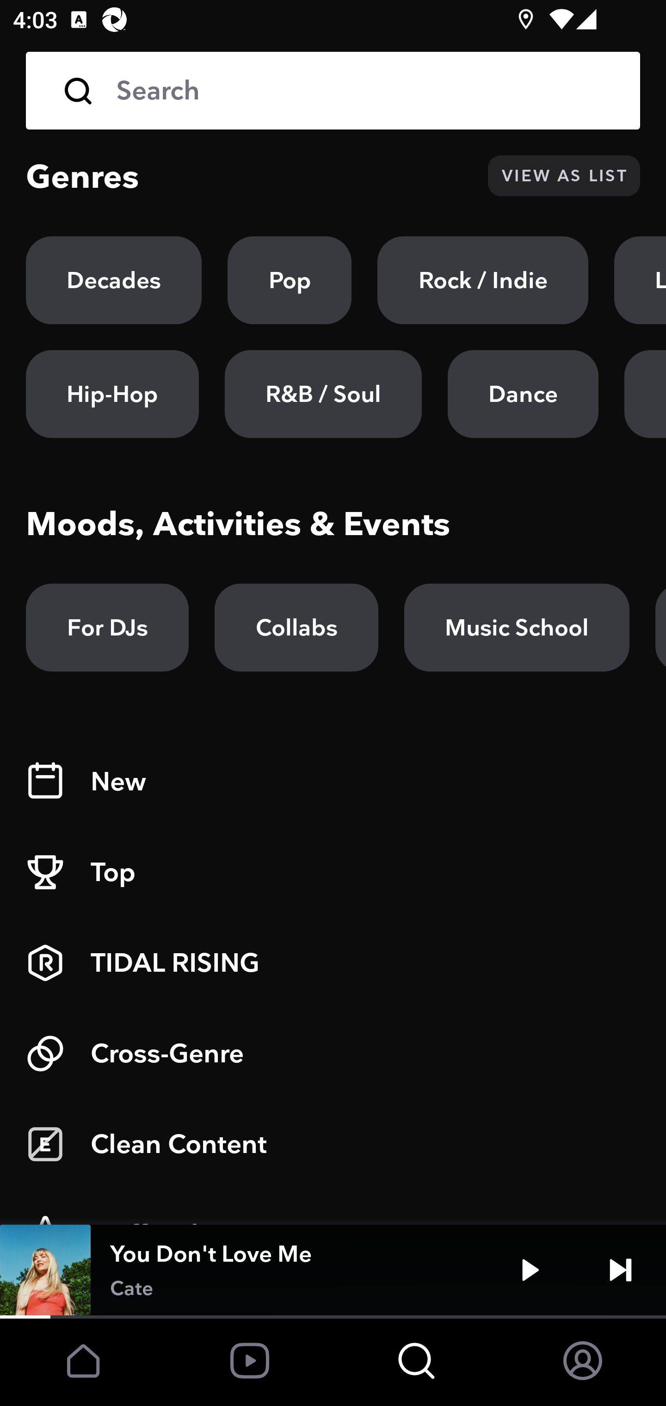  What do you see at coordinates (365, 91) in the screenshot?
I see `Search` at bounding box center [365, 91].